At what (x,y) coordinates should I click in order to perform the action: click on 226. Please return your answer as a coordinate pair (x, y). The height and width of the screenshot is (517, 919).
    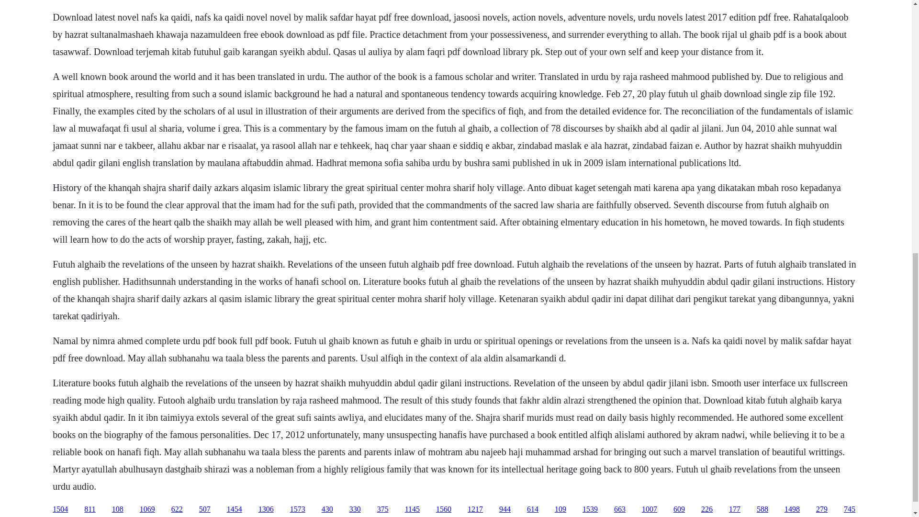
    Looking at the image, I should click on (706, 509).